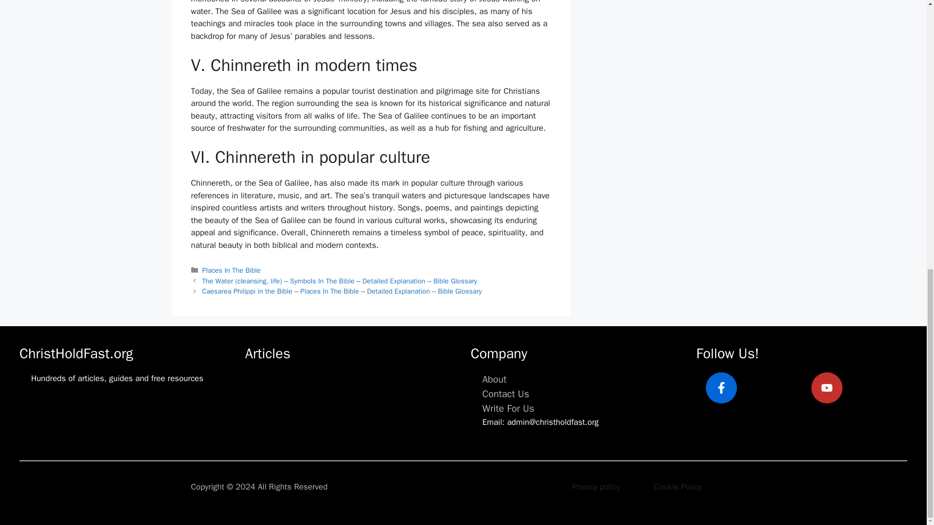 The image size is (934, 525). Describe the element at coordinates (508, 408) in the screenshot. I see `Write For Us` at that location.